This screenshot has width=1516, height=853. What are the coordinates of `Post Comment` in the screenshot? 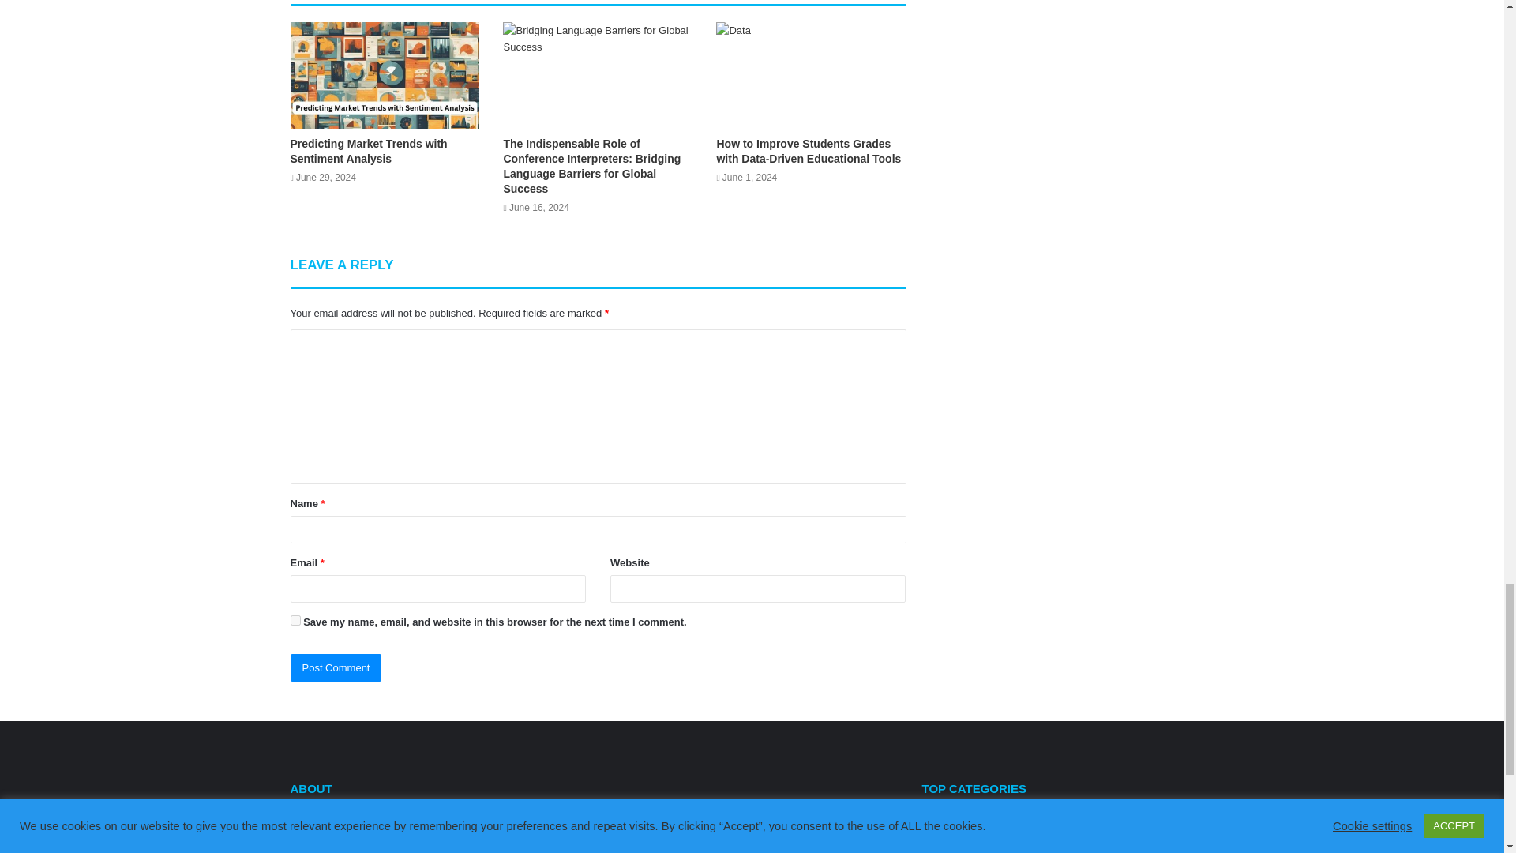 It's located at (336, 667).